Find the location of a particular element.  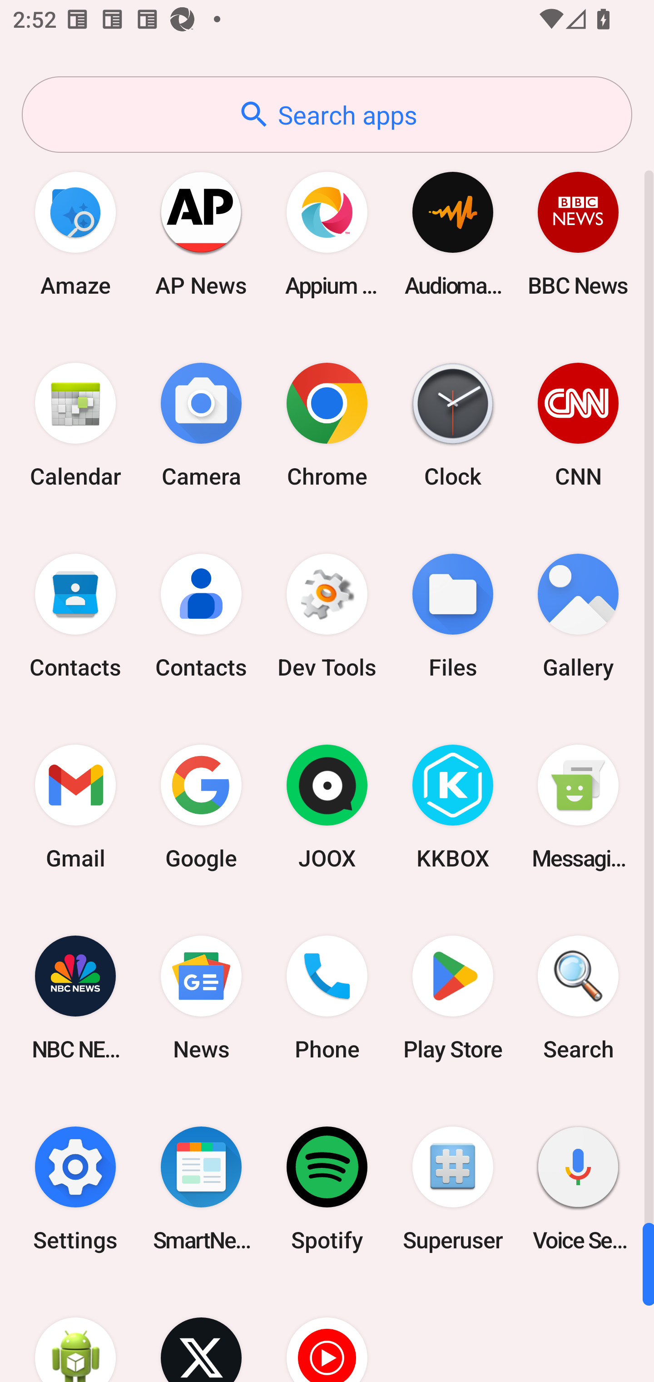

Chrome is located at coordinates (327, 425).